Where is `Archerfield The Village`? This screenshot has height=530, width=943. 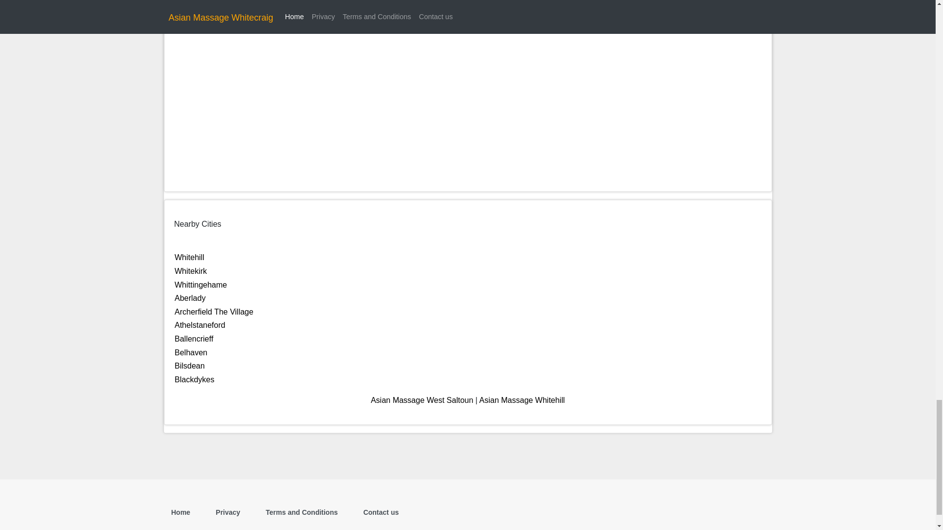
Archerfield The Village is located at coordinates (214, 312).